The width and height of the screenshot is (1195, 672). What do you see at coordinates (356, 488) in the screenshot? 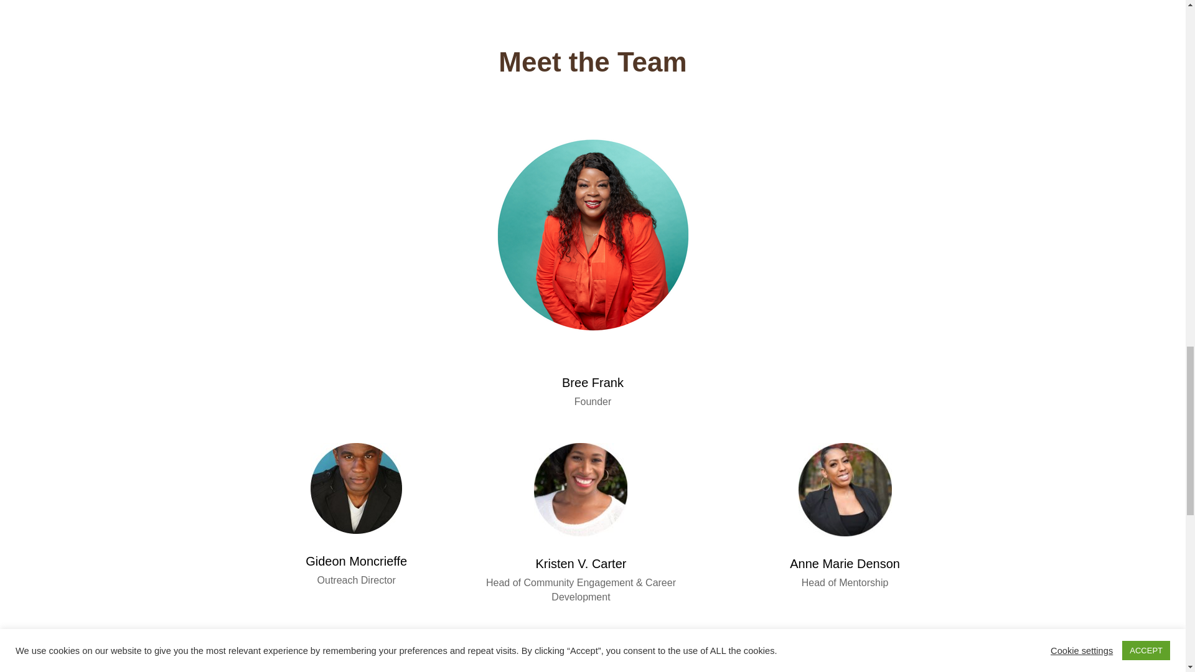
I see `Gideon Moncrieffe` at bounding box center [356, 488].